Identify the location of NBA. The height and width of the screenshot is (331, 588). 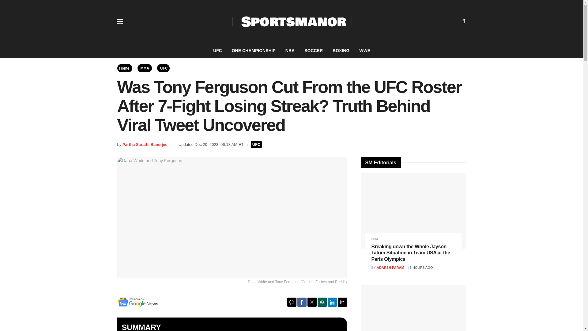
(290, 51).